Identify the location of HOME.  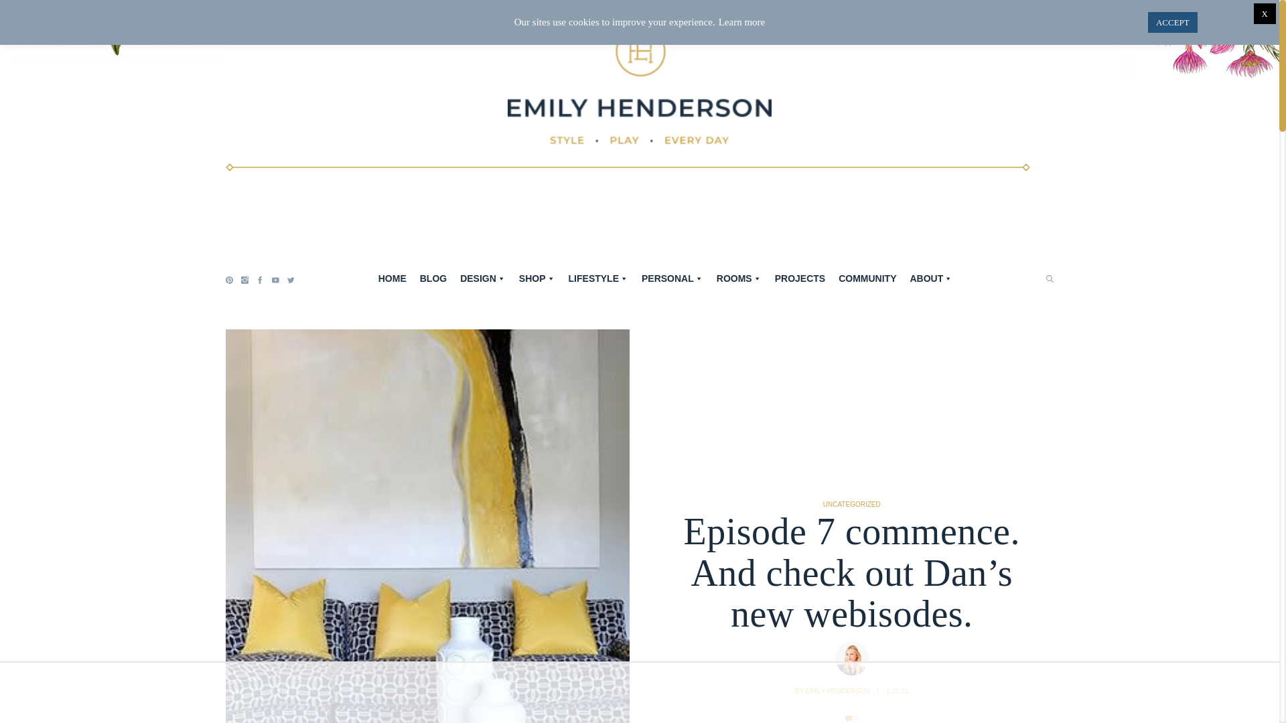
(392, 278).